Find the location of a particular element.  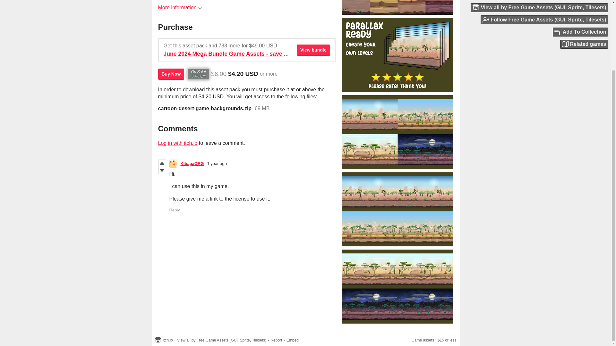

Reply is located at coordinates (175, 210).